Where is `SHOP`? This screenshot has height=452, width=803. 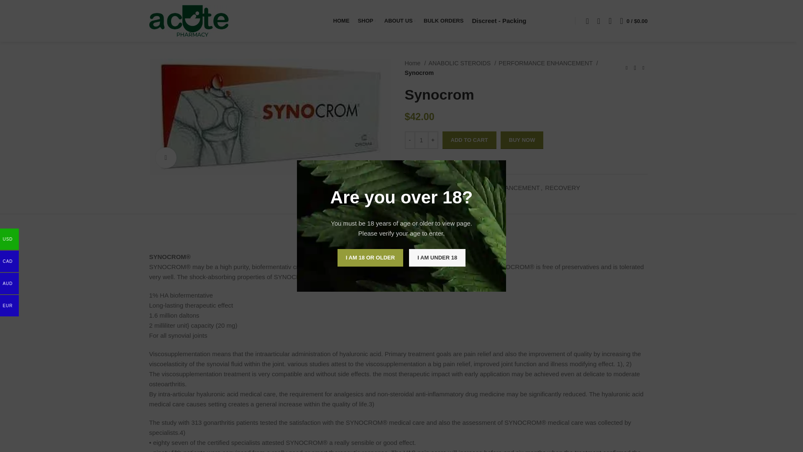
SHOP is located at coordinates (367, 21).